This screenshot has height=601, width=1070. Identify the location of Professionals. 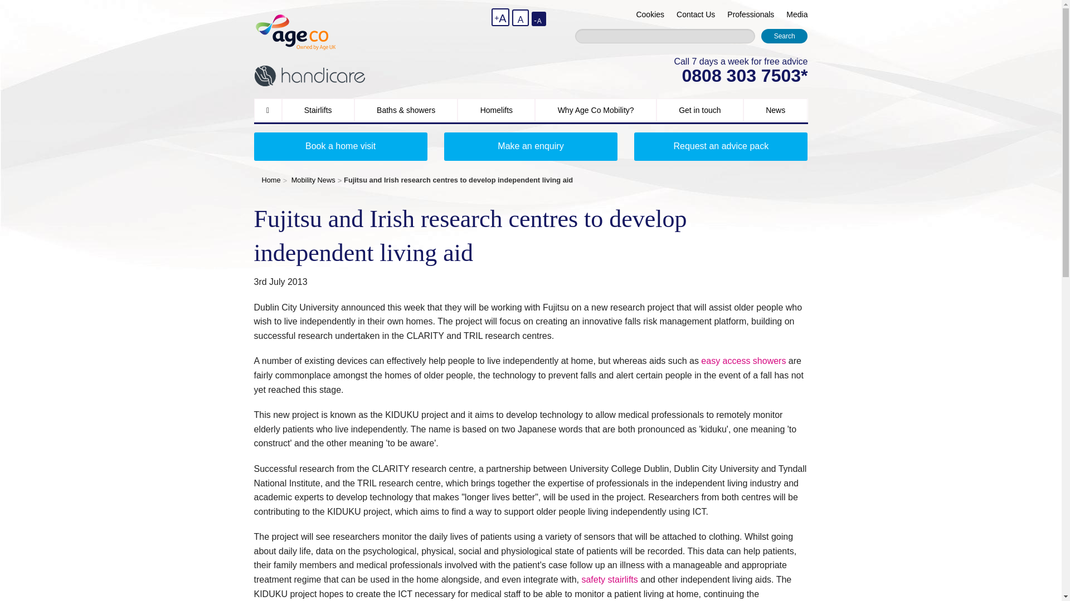
(750, 14).